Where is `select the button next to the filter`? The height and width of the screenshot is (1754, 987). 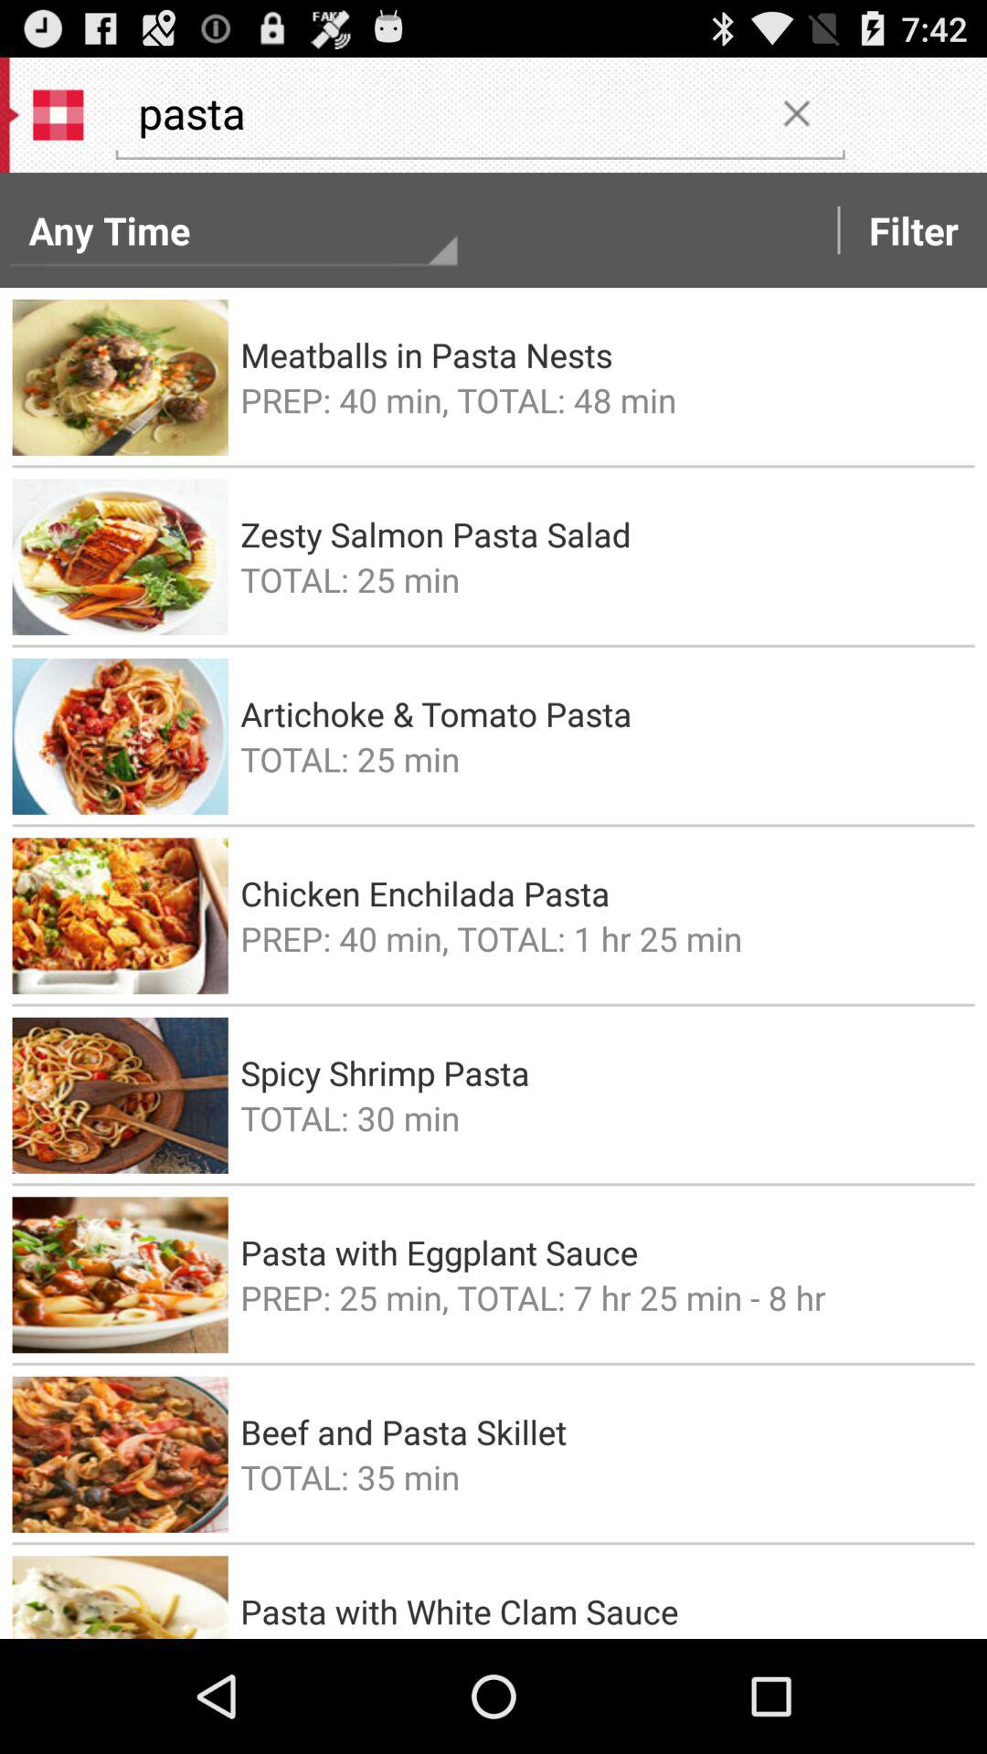 select the button next to the filter is located at coordinates (797, 112).